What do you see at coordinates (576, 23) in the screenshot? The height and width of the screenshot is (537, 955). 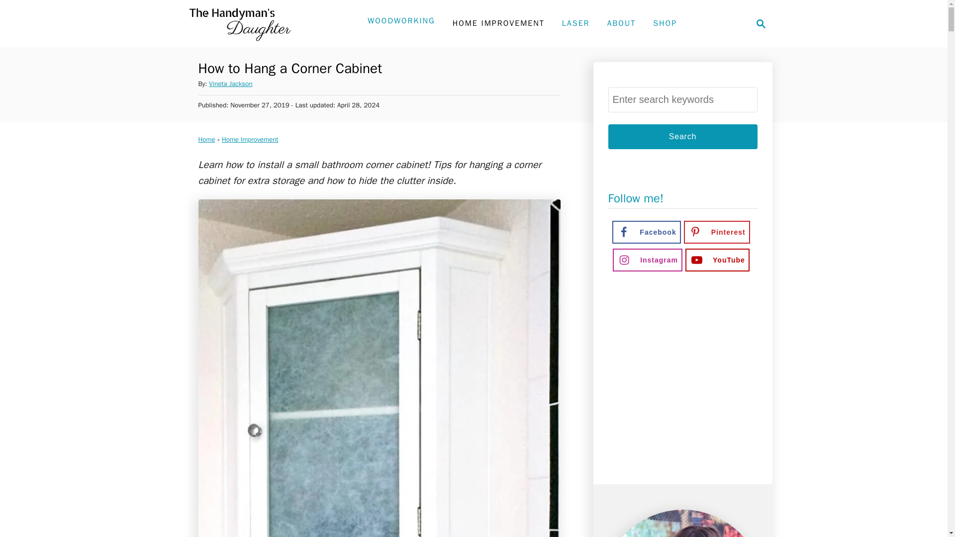 I see `LASER` at bounding box center [576, 23].